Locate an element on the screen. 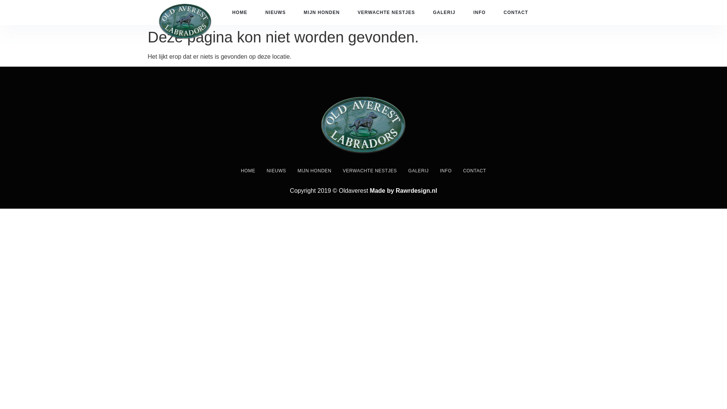 This screenshot has width=727, height=409. NIEUWS is located at coordinates (276, 170).